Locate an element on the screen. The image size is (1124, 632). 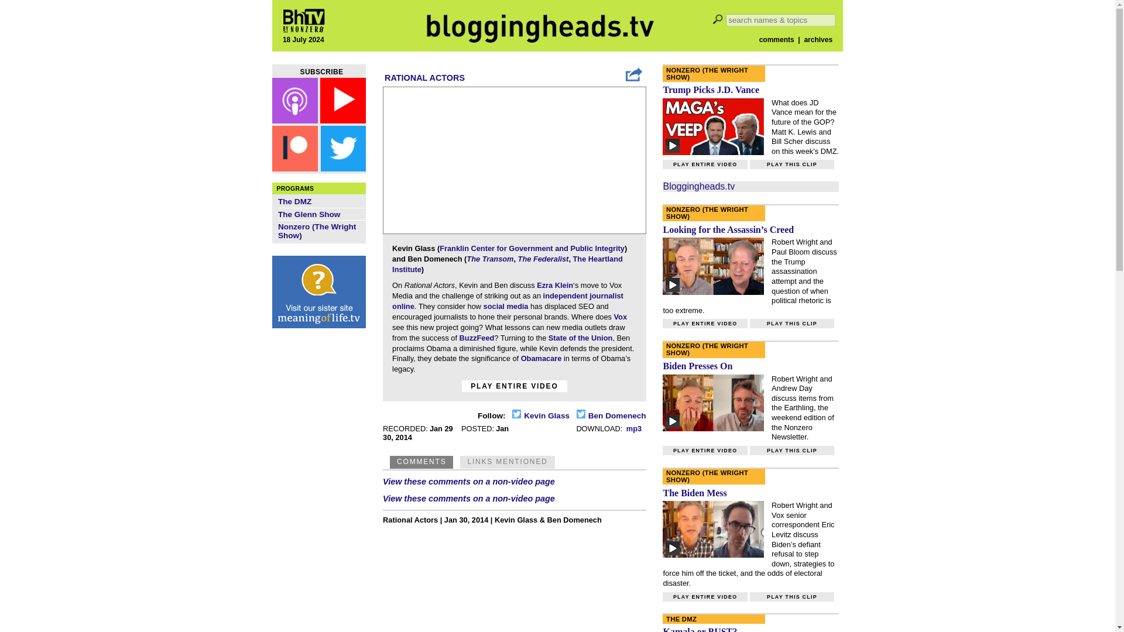
State of the Union is located at coordinates (580, 338).